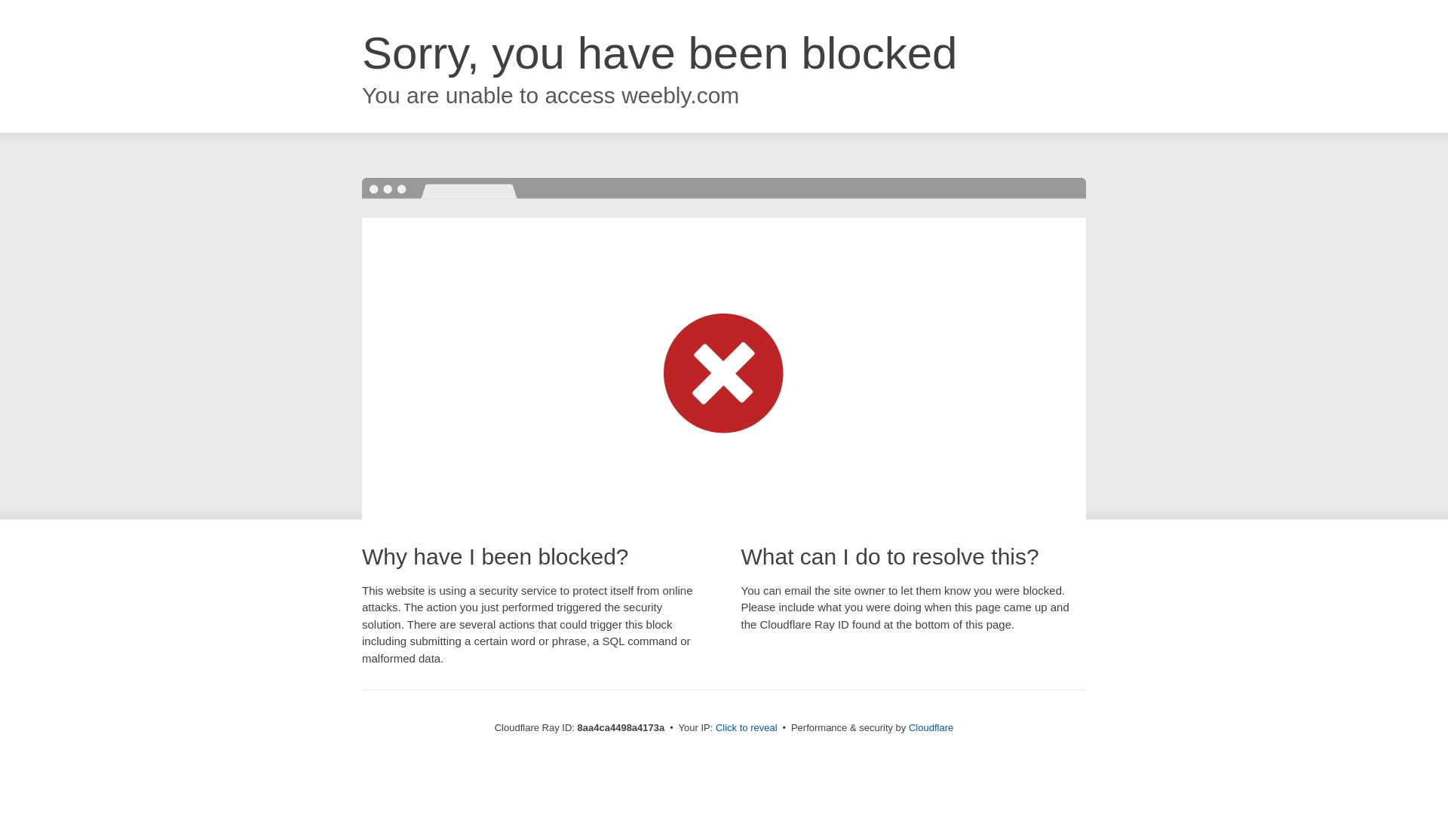  Describe the element at coordinates (747, 728) in the screenshot. I see `Click to reveal` at that location.